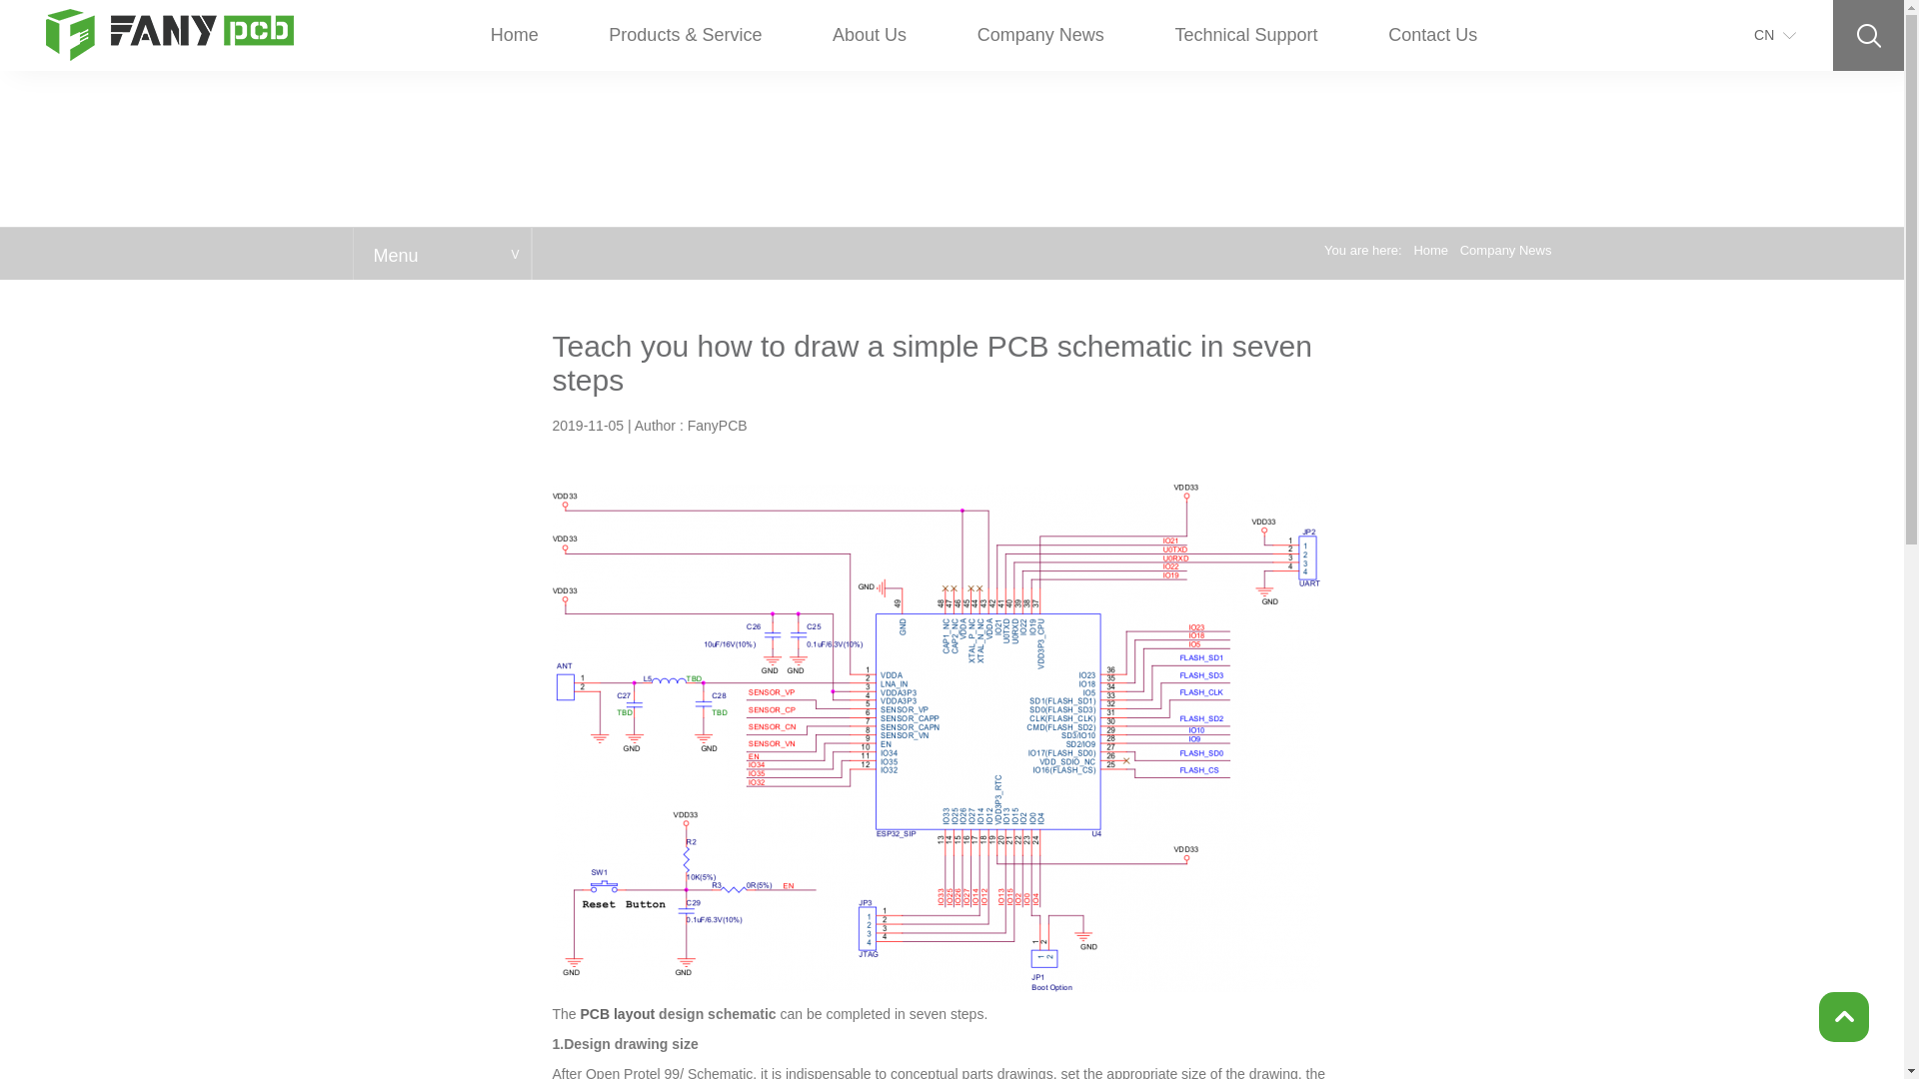 Image resolution: width=1919 pixels, height=1079 pixels. What do you see at coordinates (1432, 34) in the screenshot?
I see `Home` at bounding box center [1432, 34].